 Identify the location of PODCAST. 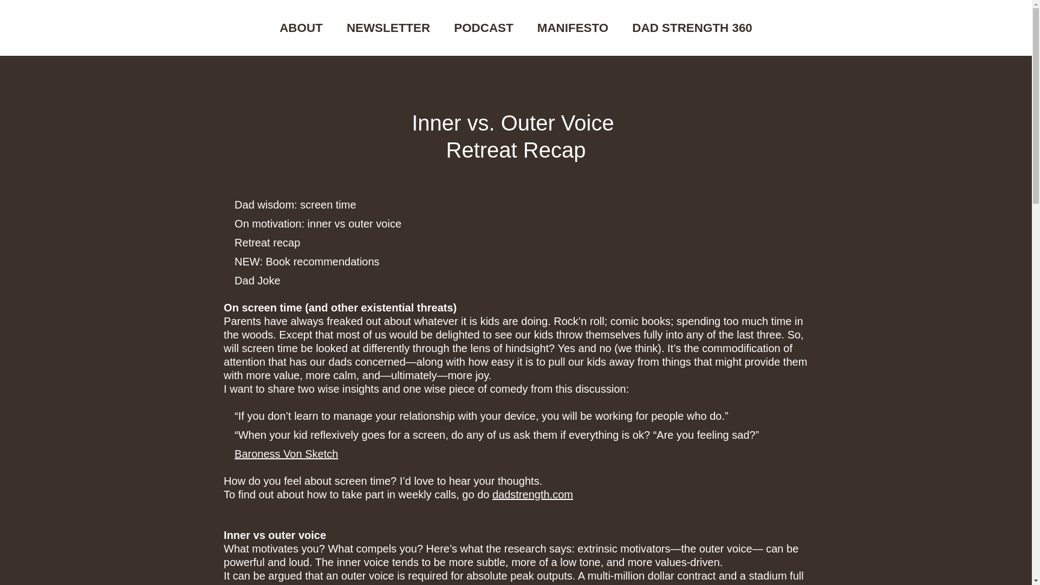
(483, 28).